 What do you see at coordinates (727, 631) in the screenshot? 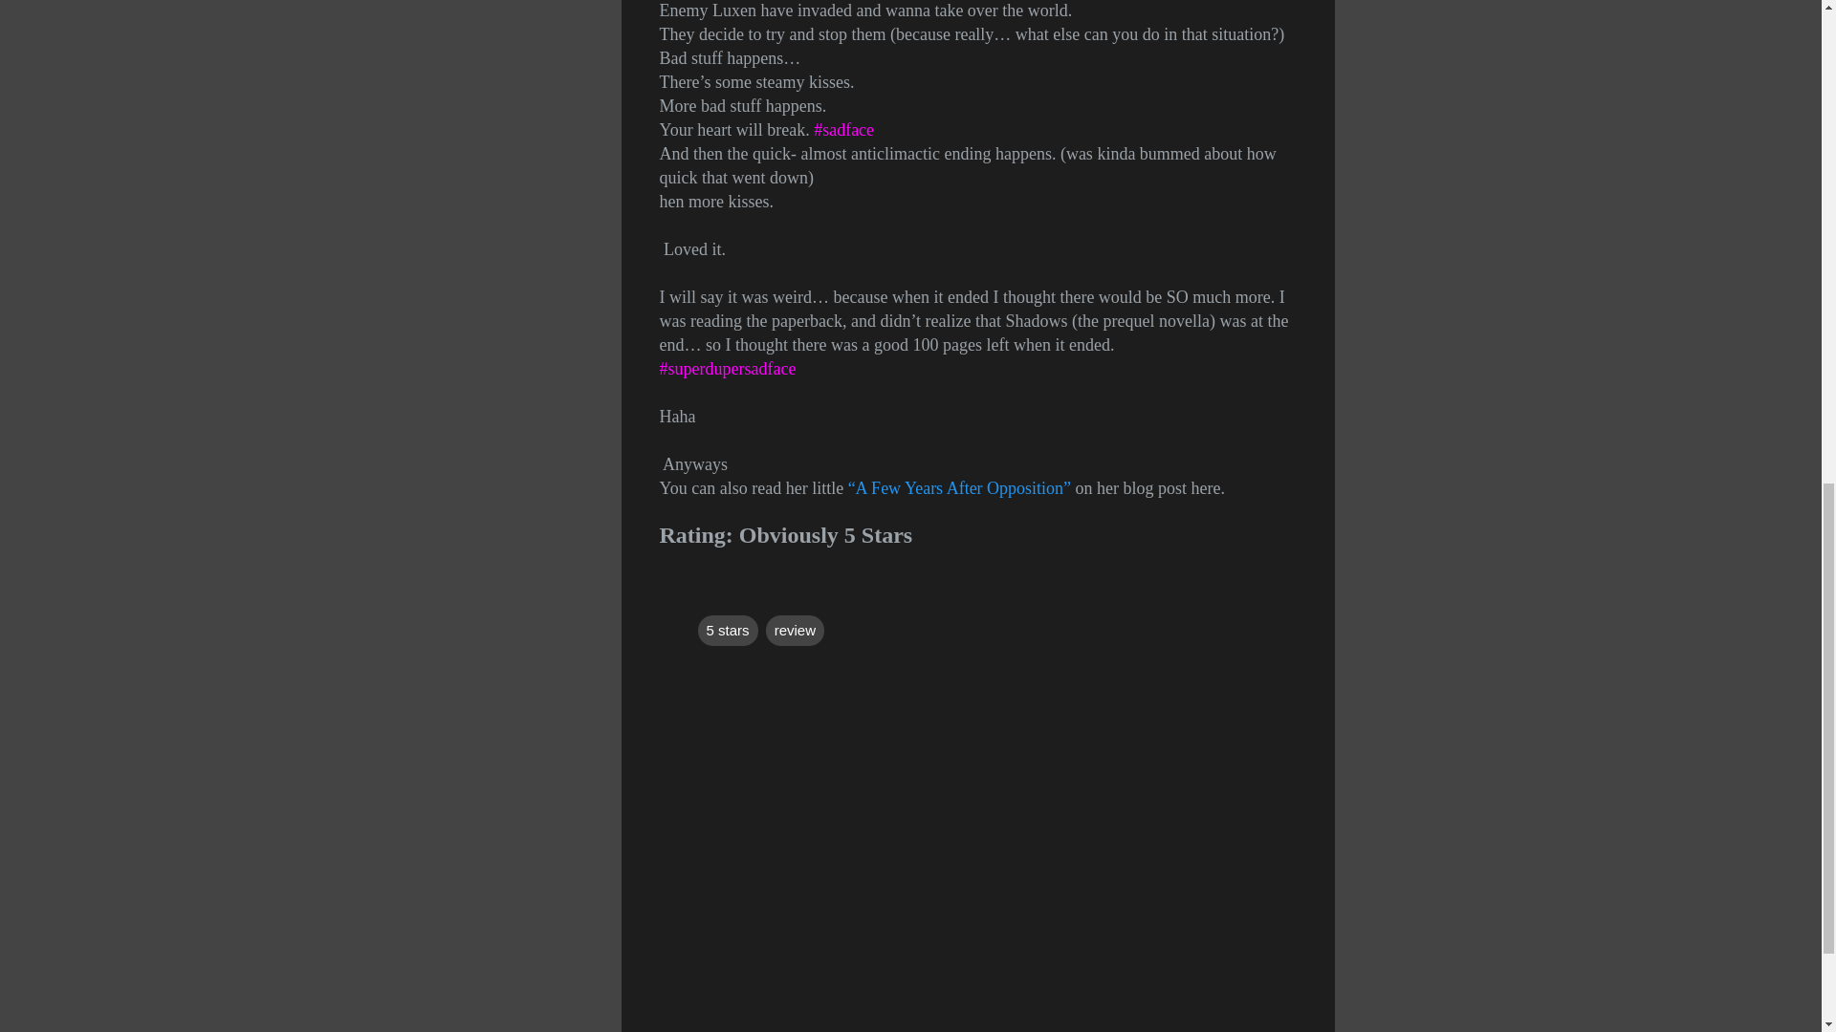
I see `5 stars` at bounding box center [727, 631].